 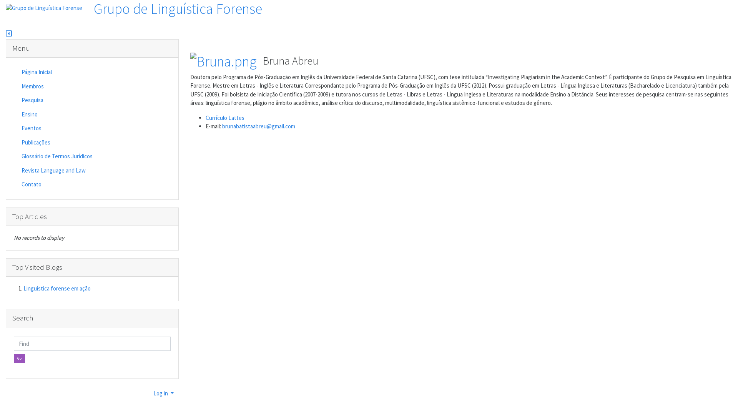 I want to click on Eventos, so click(x=57, y=128).